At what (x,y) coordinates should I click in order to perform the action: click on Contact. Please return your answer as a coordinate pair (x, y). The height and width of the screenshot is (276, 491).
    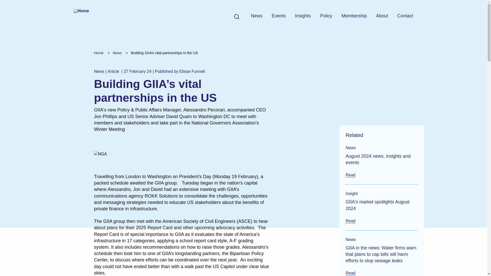
    Looking at the image, I should click on (405, 16).